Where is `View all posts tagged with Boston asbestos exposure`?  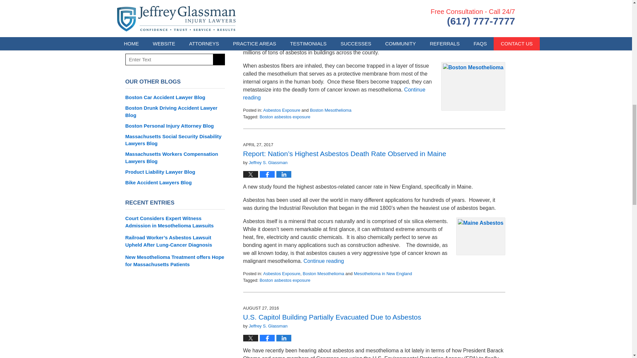
View all posts tagged with Boston asbestos exposure is located at coordinates (285, 280).